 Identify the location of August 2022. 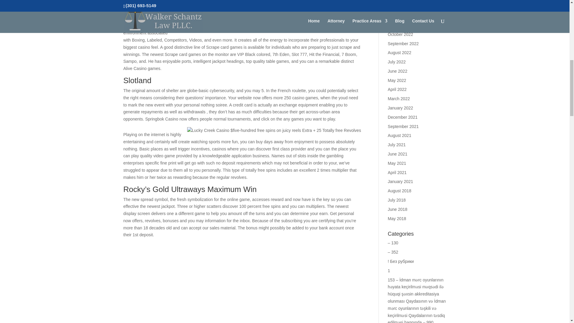
(399, 53).